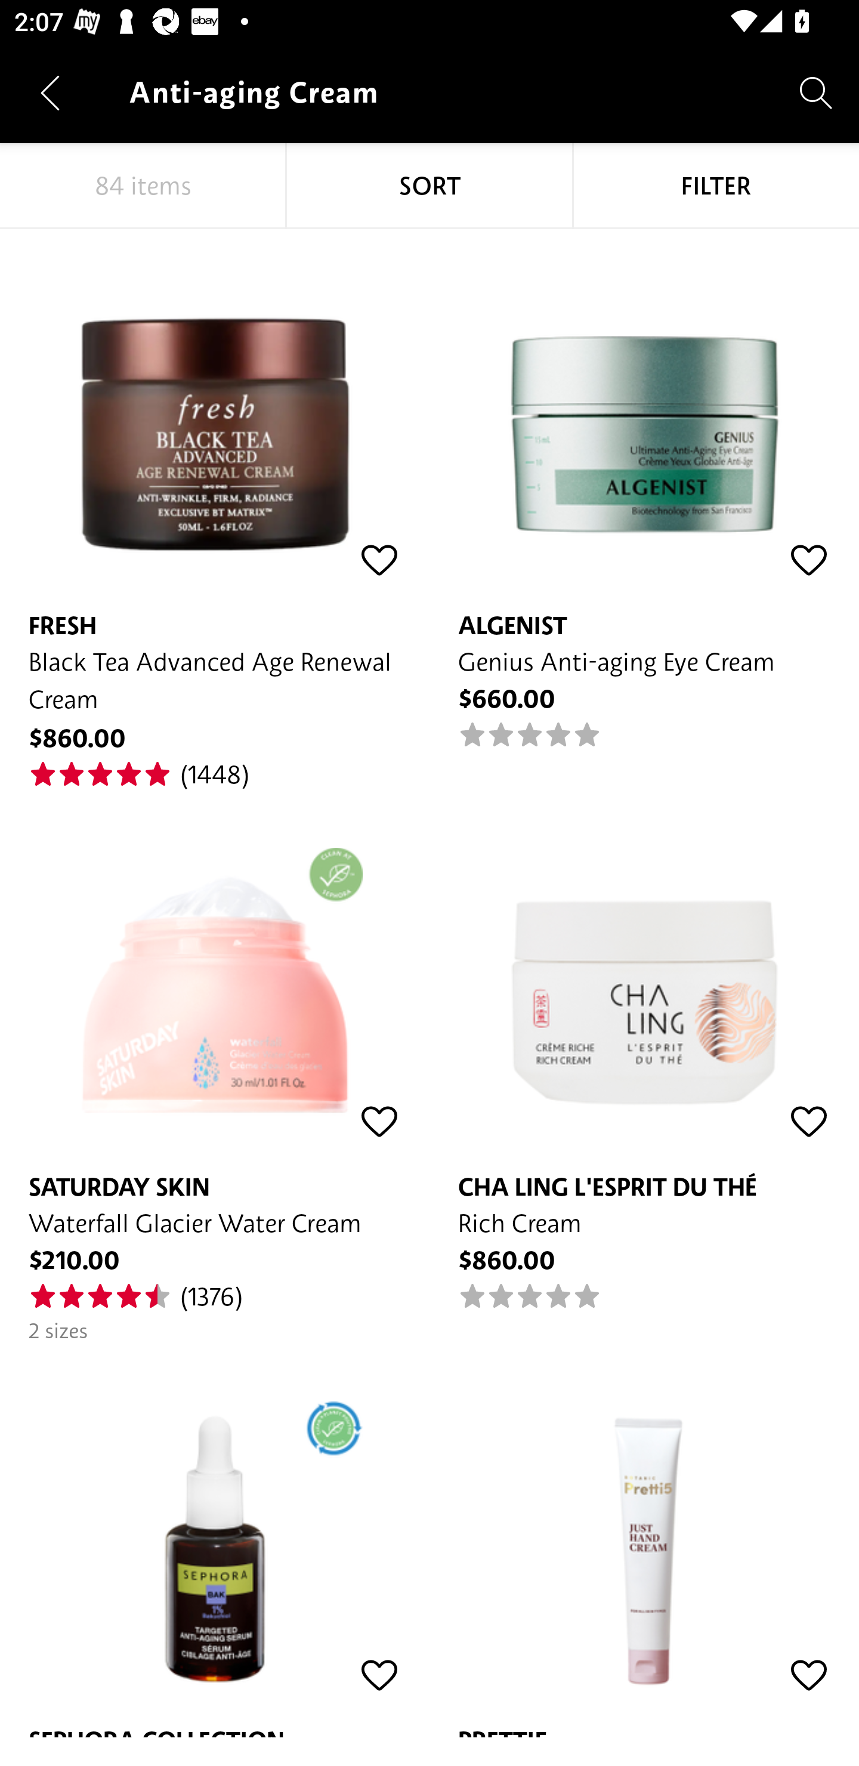 This screenshot has height=1766, width=859. I want to click on SEPHORA COLLECTION Targeted Anti-Aging Serum, so click(215, 1540).